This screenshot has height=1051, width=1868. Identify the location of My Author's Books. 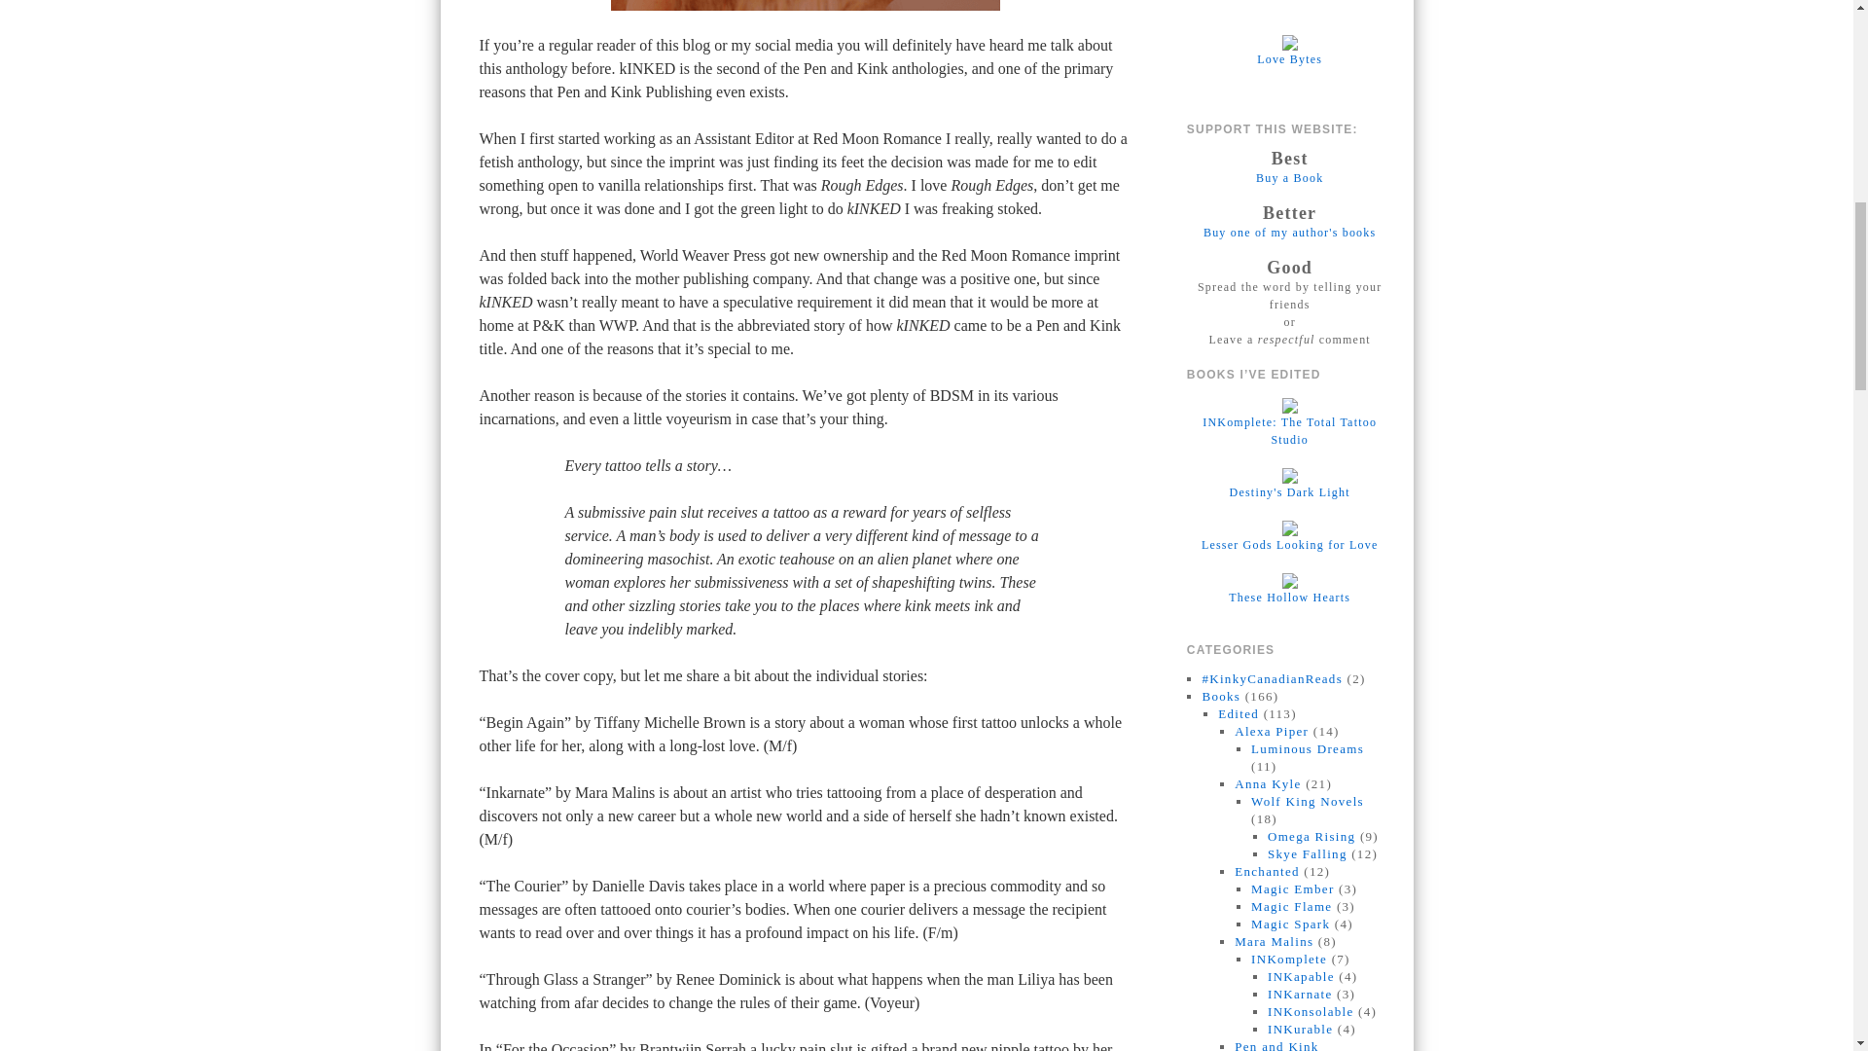
(1288, 233).